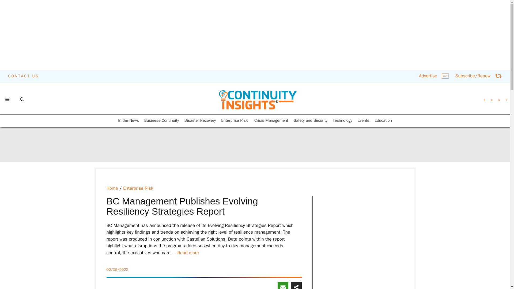 The image size is (514, 289). Describe the element at coordinates (162, 120) in the screenshot. I see `Business Continuity` at that location.